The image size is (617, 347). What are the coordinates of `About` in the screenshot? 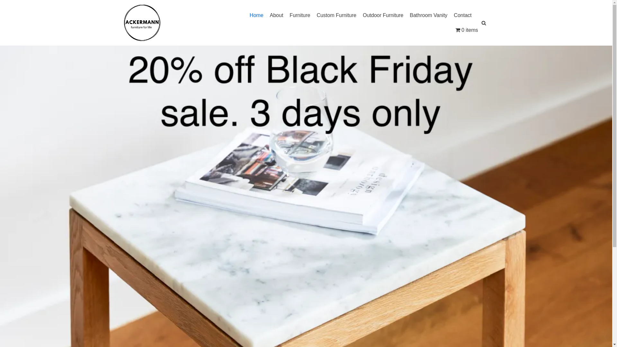 It's located at (277, 15).